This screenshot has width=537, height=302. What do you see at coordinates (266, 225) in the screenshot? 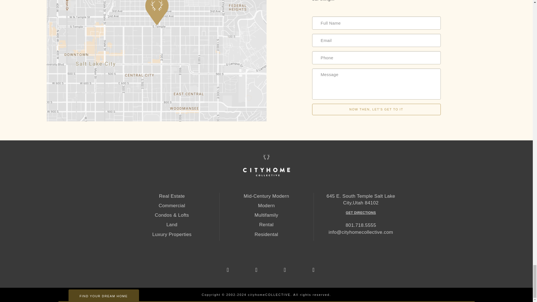
I see `Rental` at bounding box center [266, 225].